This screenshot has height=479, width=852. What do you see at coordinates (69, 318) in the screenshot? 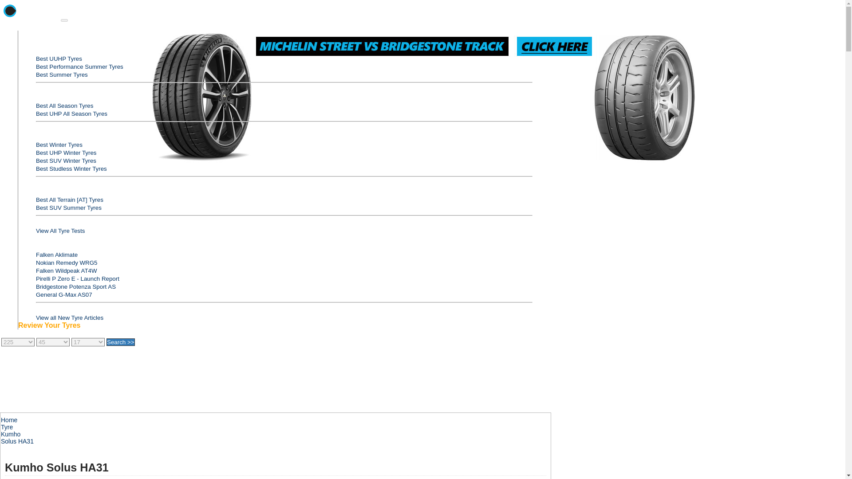
I see `View all New Tyre Articles` at bounding box center [69, 318].